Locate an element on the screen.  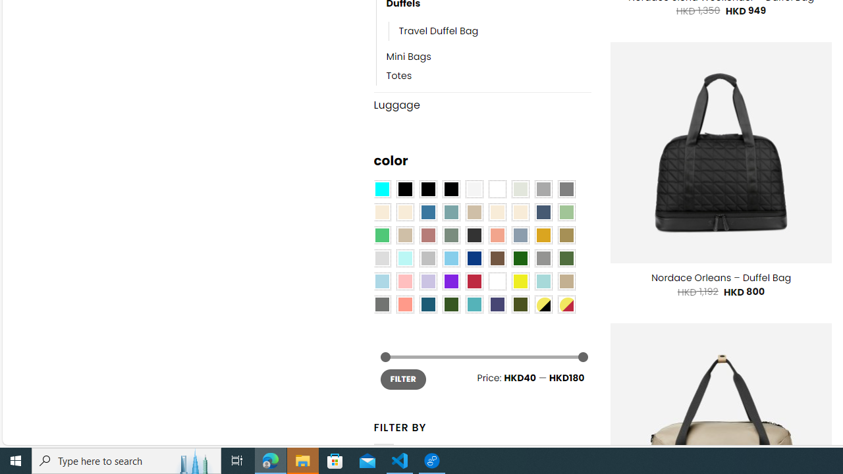
Totes is located at coordinates (399, 76).